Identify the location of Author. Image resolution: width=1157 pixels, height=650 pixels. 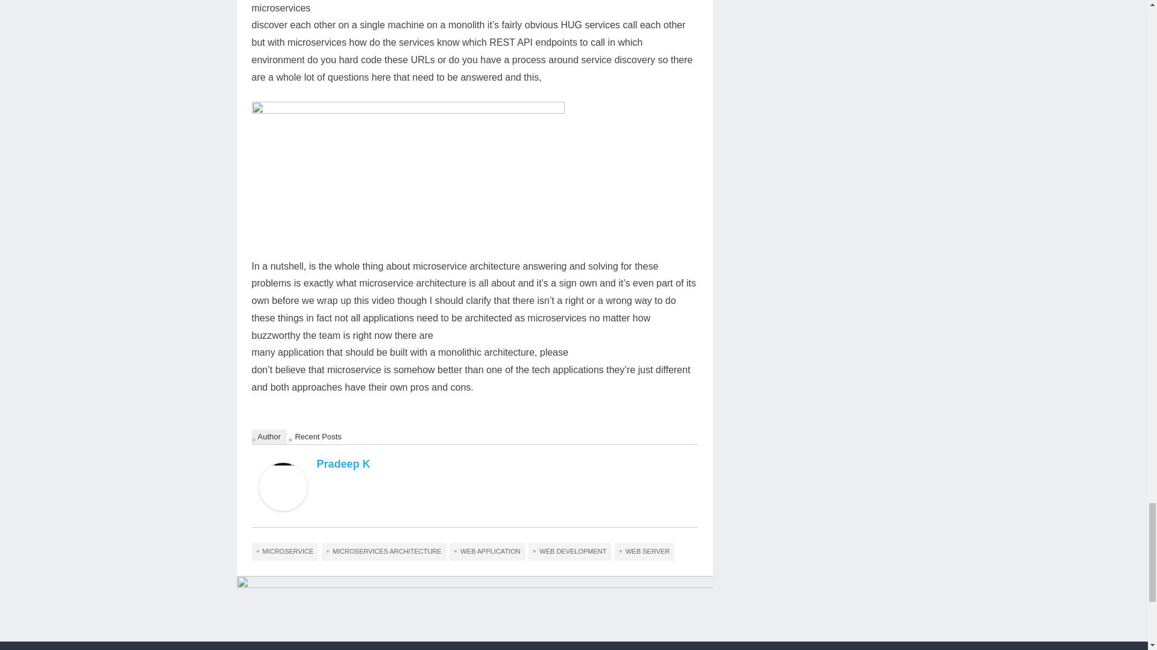
(269, 436).